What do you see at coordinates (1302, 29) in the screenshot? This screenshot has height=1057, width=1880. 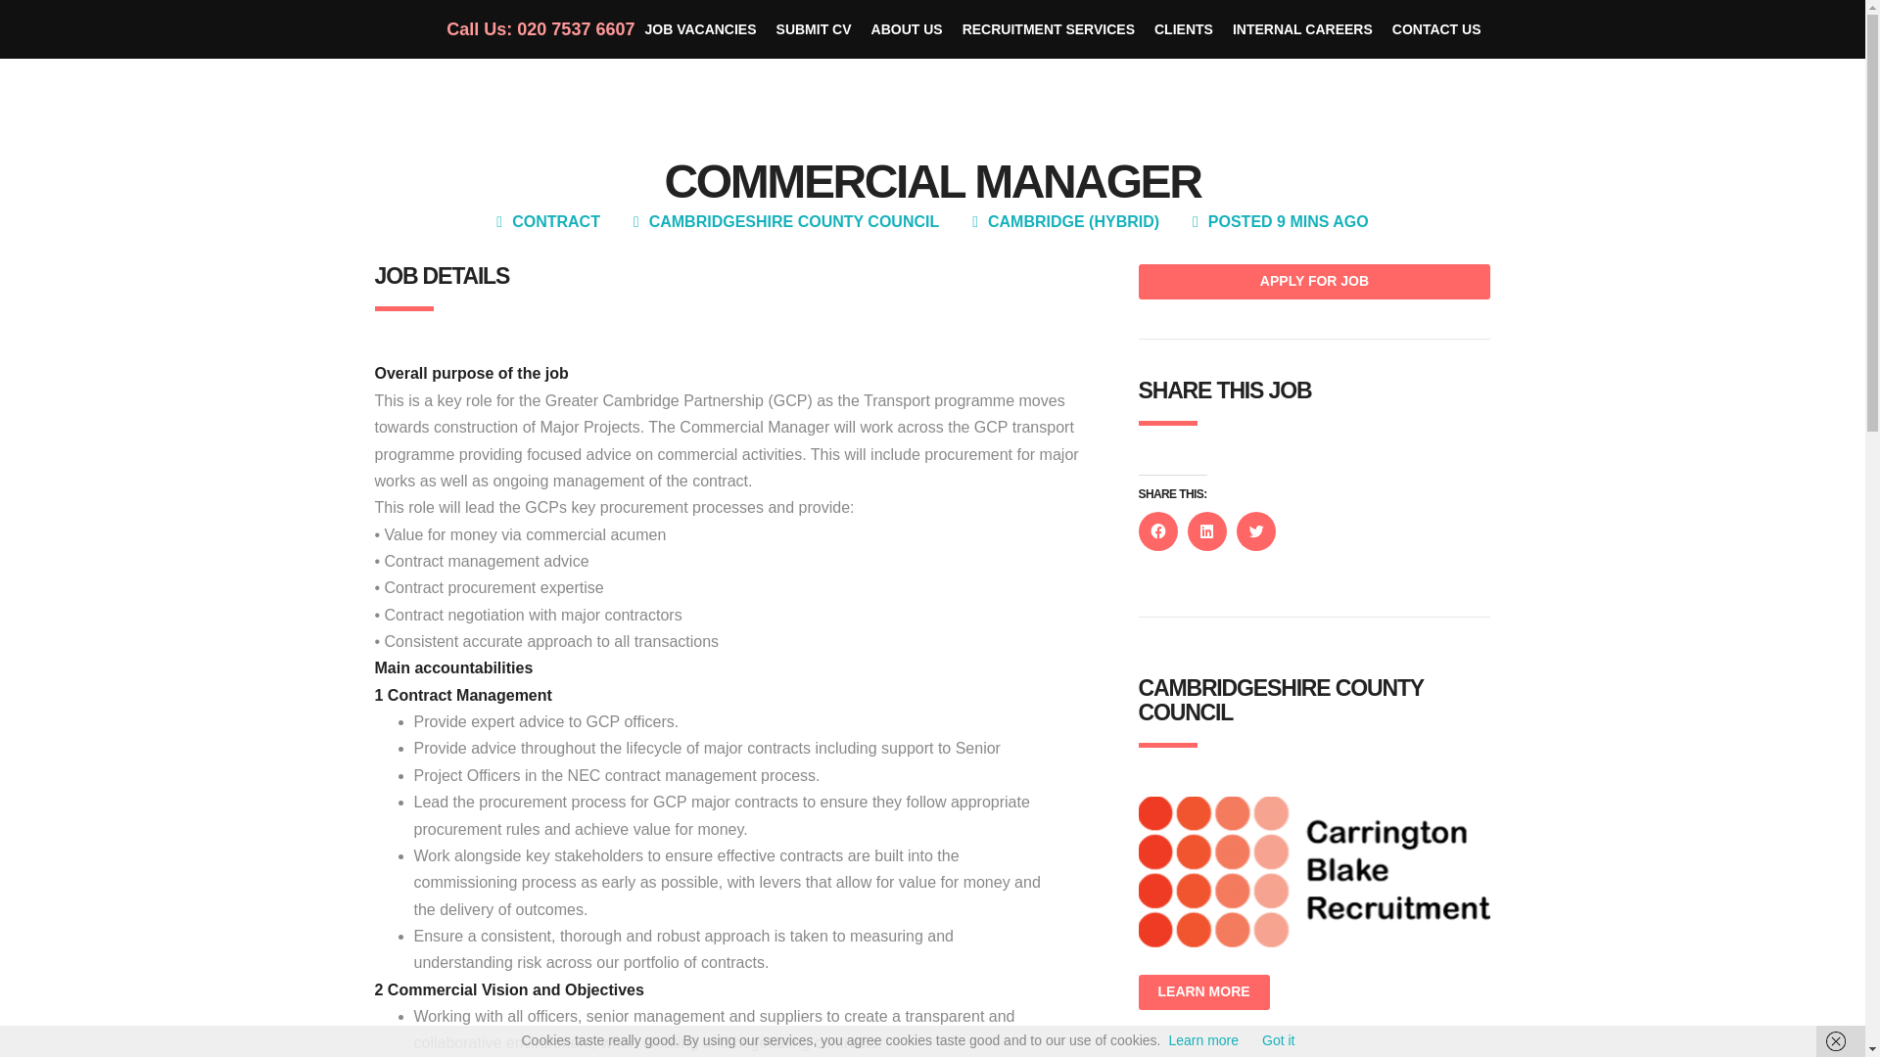 I see `INTERNAL CAREERS` at bounding box center [1302, 29].